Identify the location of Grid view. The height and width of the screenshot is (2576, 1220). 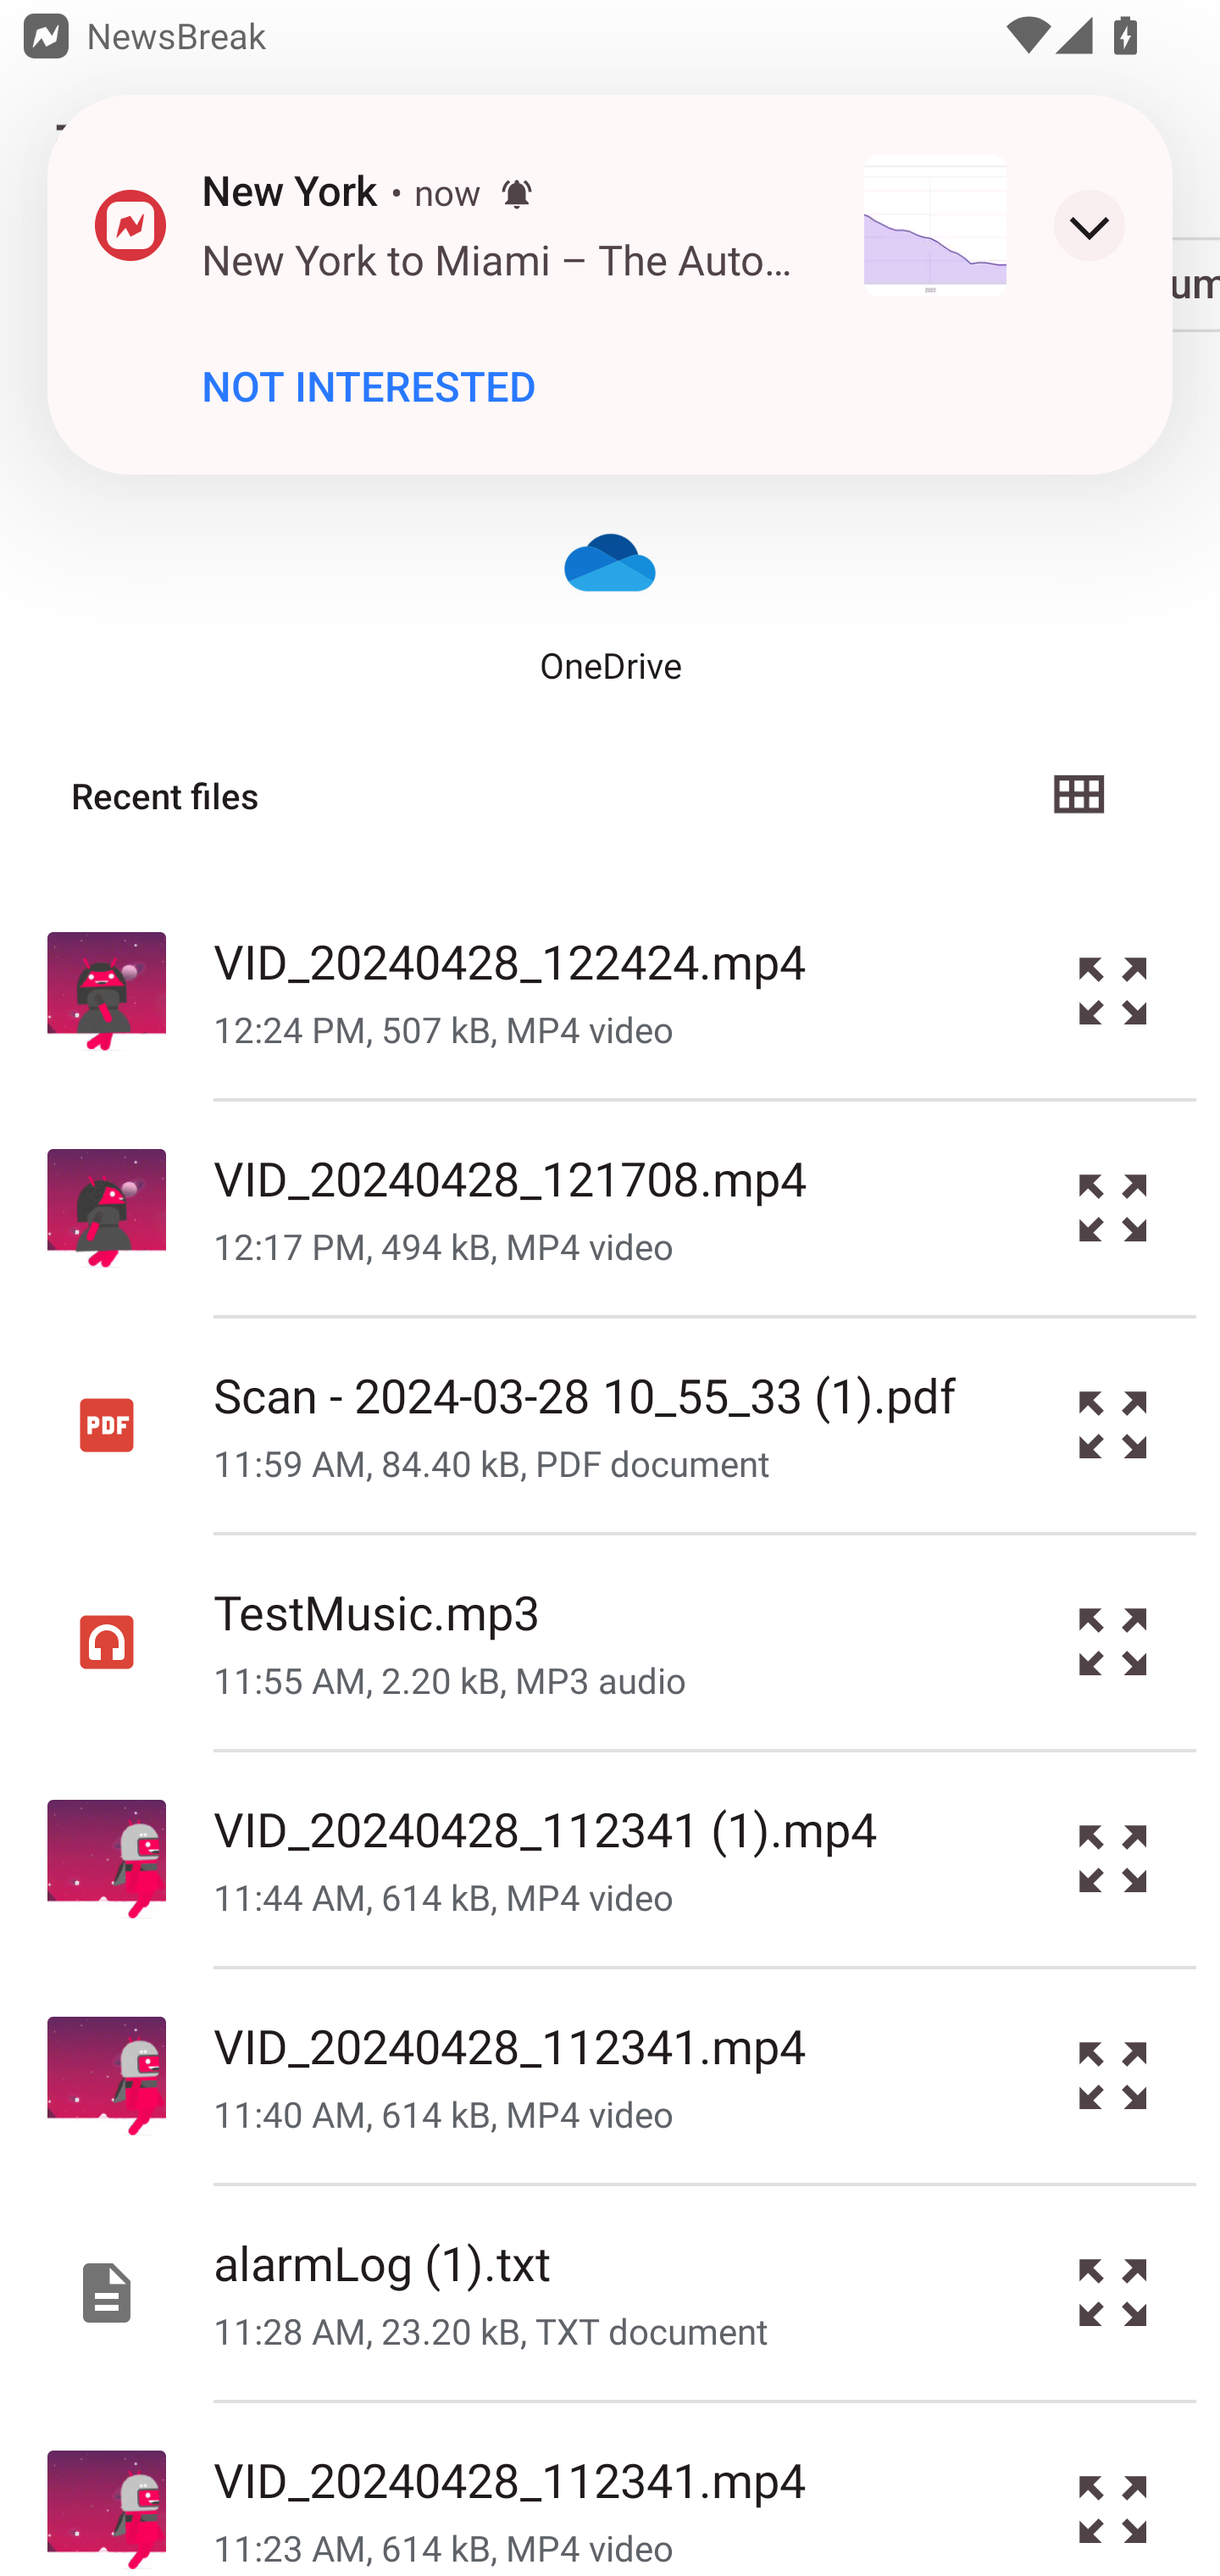
(1078, 796).